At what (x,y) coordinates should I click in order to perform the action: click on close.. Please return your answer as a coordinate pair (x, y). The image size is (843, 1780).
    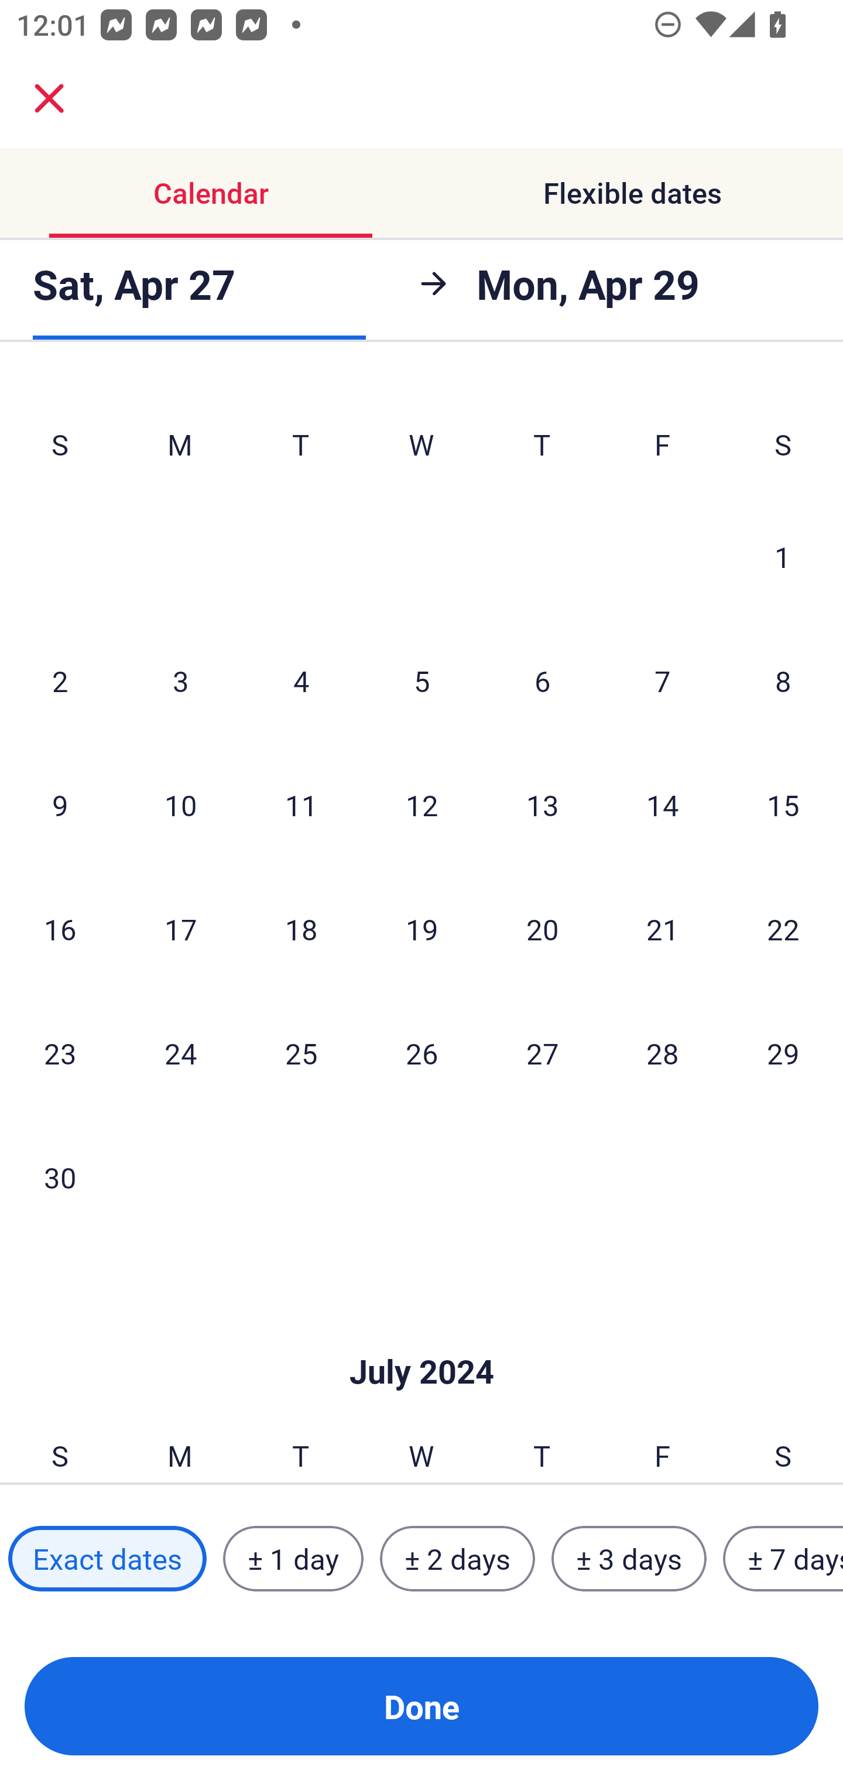
    Looking at the image, I should click on (49, 98).